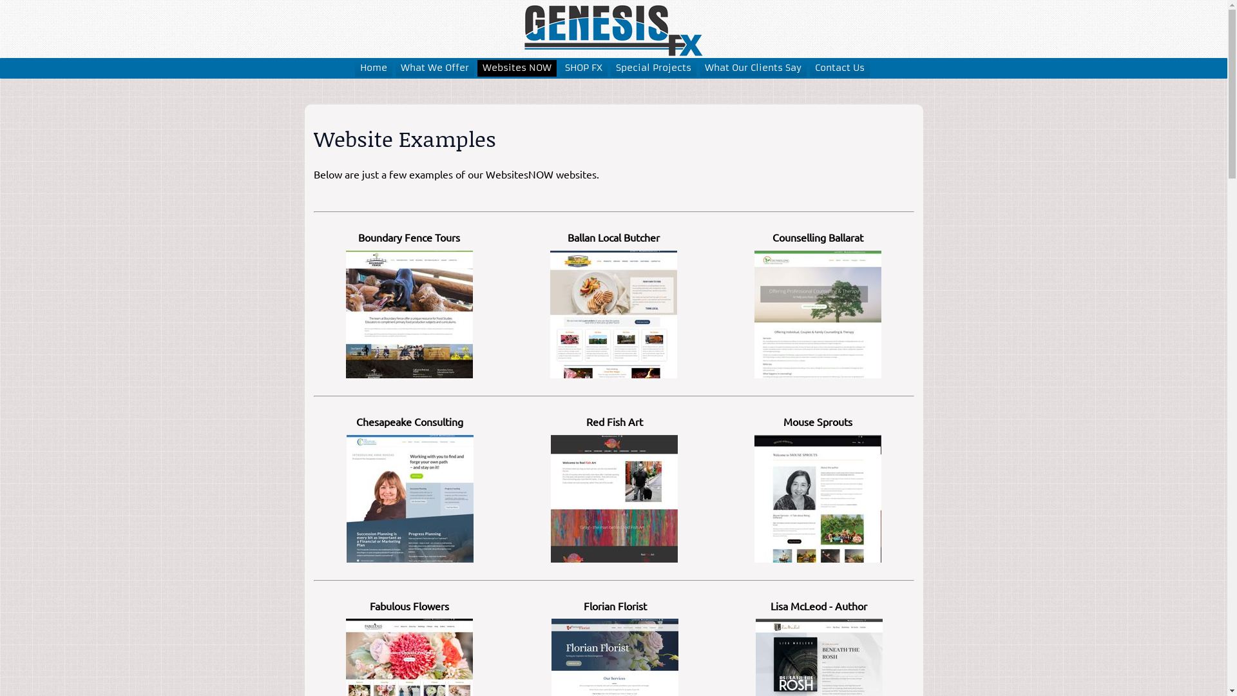 This screenshot has width=1237, height=696. What do you see at coordinates (753, 68) in the screenshot?
I see `What Our Clients Say` at bounding box center [753, 68].